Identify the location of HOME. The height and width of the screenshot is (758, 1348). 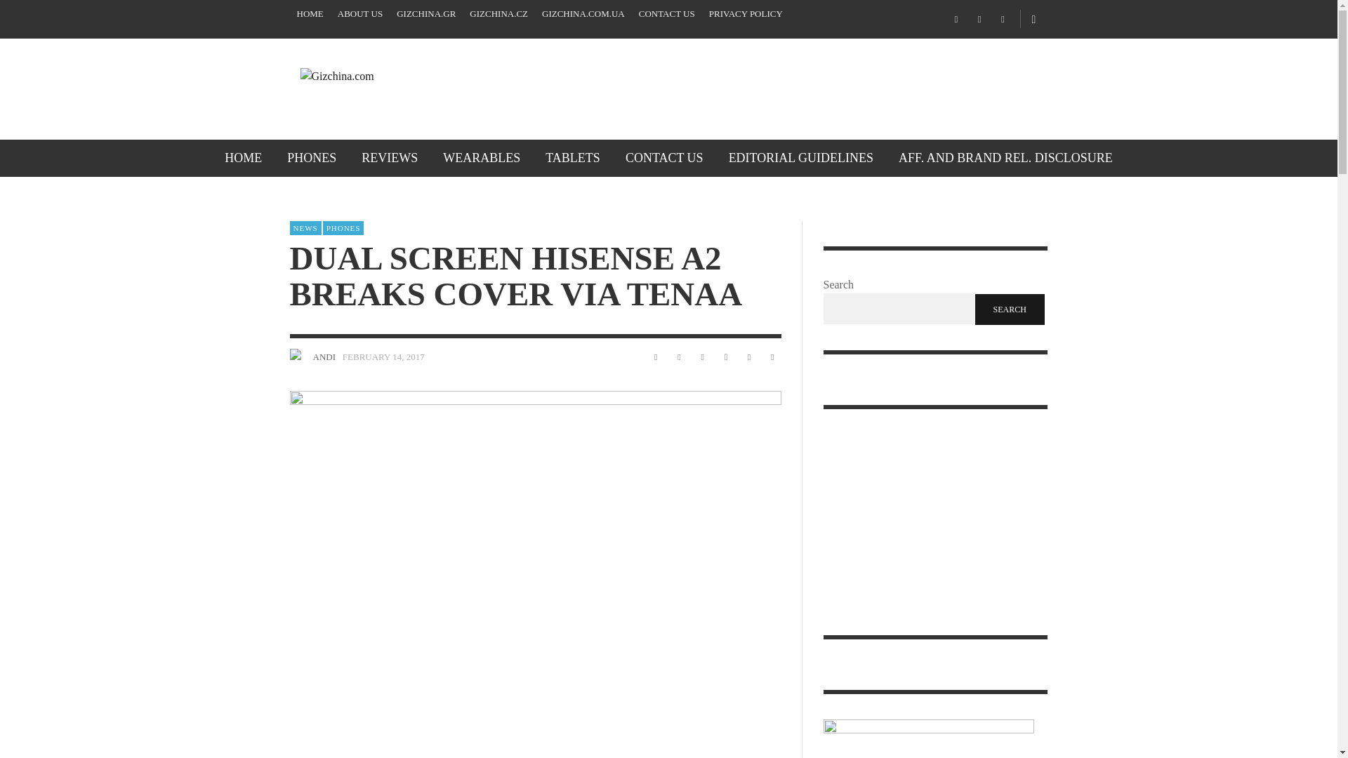
(310, 14).